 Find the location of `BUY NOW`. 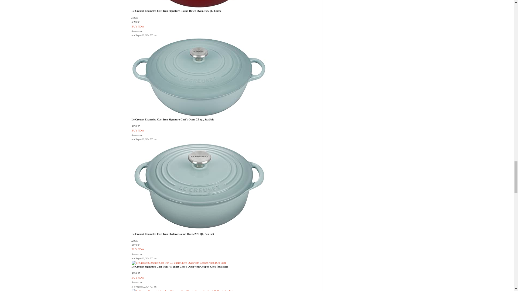

BUY NOW is located at coordinates (138, 130).